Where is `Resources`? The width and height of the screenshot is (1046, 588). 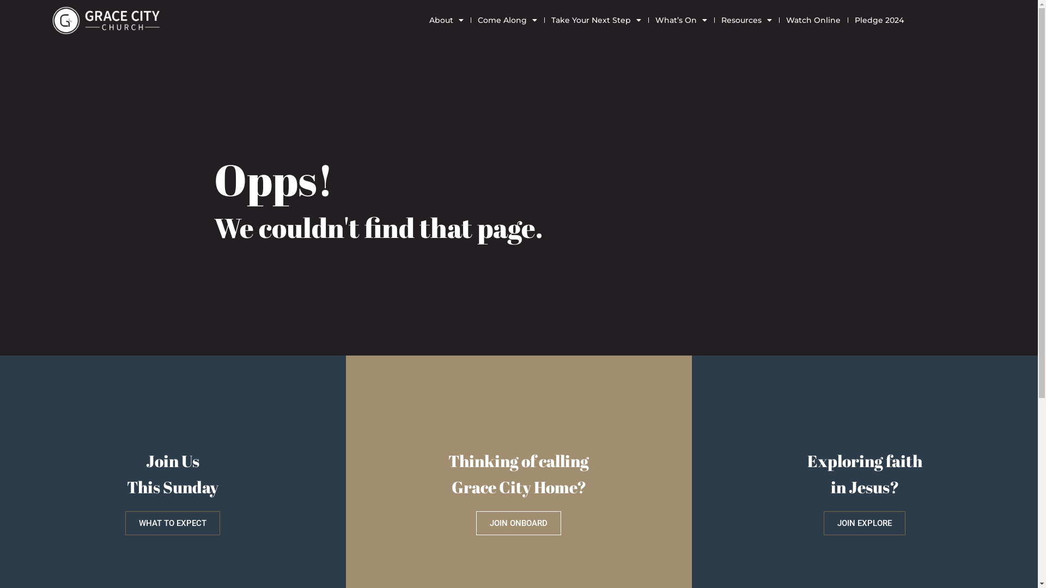
Resources is located at coordinates (746, 21).